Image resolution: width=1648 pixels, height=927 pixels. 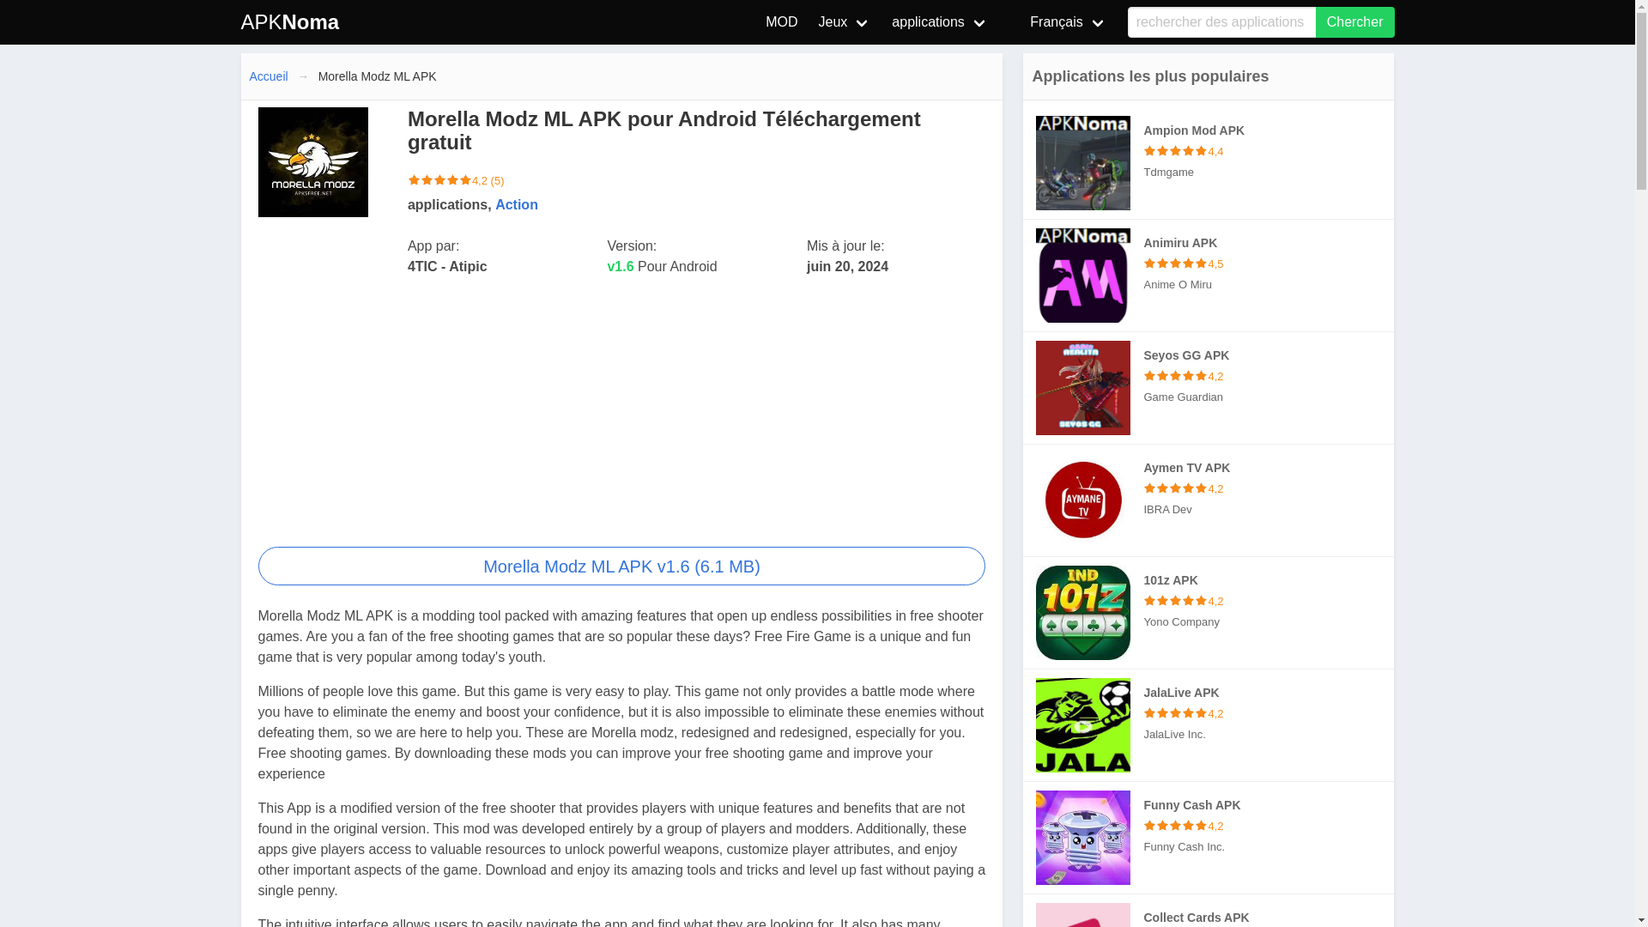 What do you see at coordinates (1269, 151) in the screenshot?
I see `Ampion Mod APK 4,4` at bounding box center [1269, 151].